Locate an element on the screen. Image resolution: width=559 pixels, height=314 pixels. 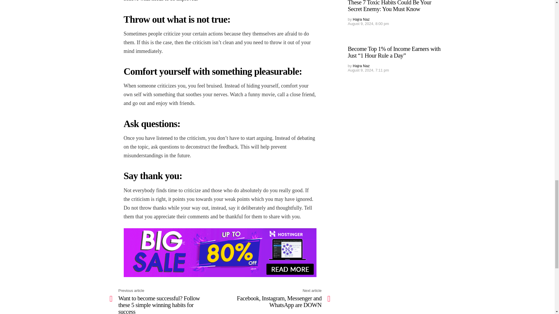
Want a Free Website is located at coordinates (220, 253).